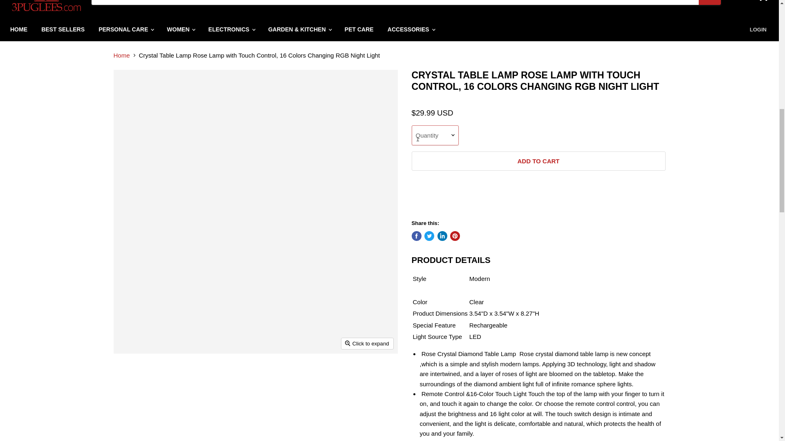 The image size is (785, 441). What do you see at coordinates (180, 29) in the screenshot?
I see `WOMEN` at bounding box center [180, 29].